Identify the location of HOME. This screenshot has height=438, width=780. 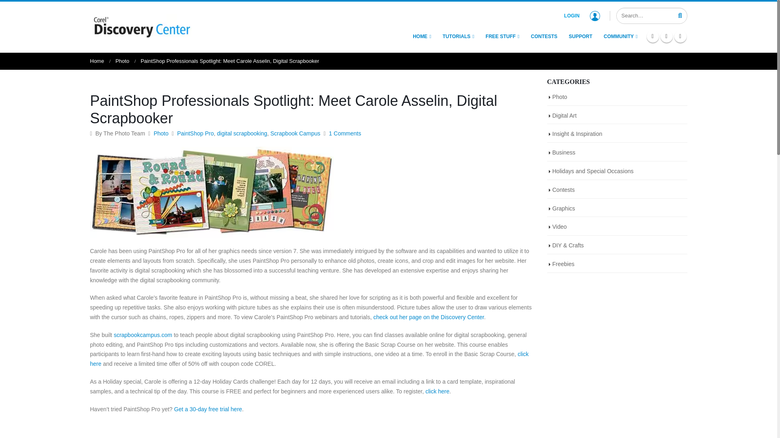
(422, 36).